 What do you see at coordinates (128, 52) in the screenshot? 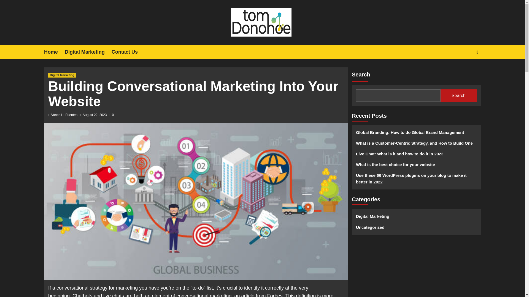
I see `Contact Us` at bounding box center [128, 52].